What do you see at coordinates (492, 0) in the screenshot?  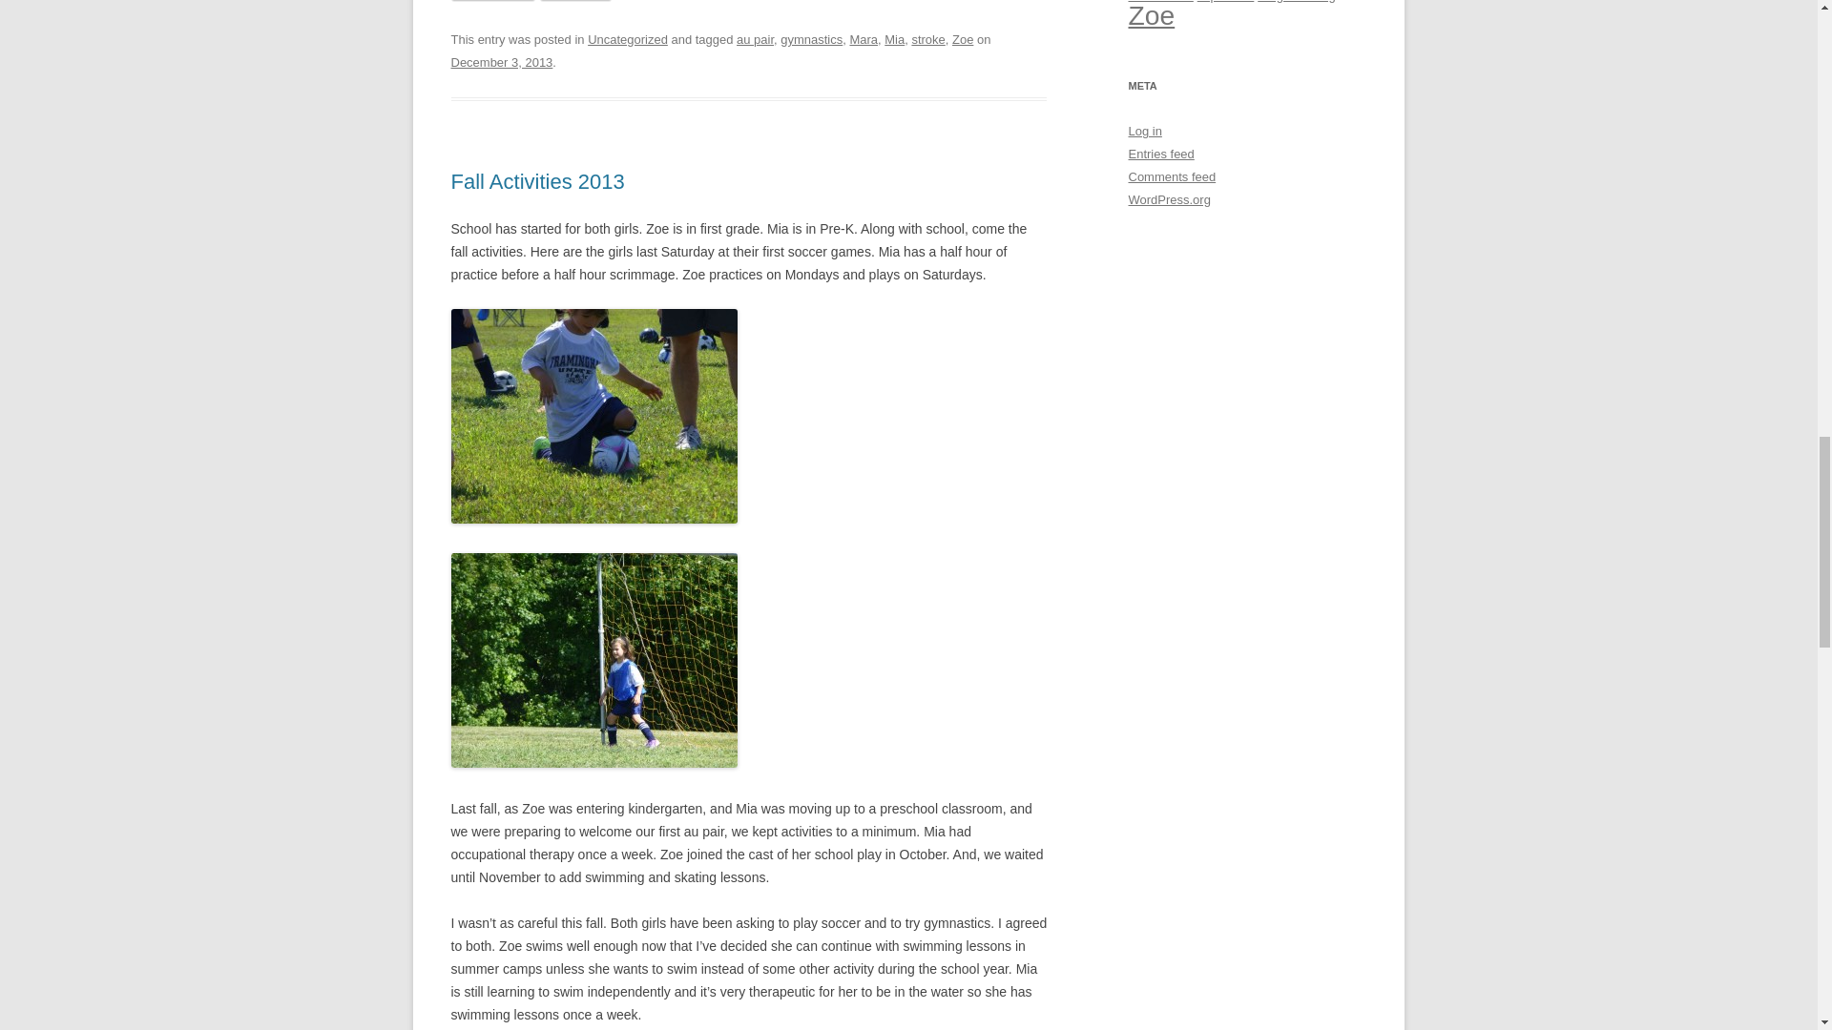 I see `Facebook` at bounding box center [492, 0].